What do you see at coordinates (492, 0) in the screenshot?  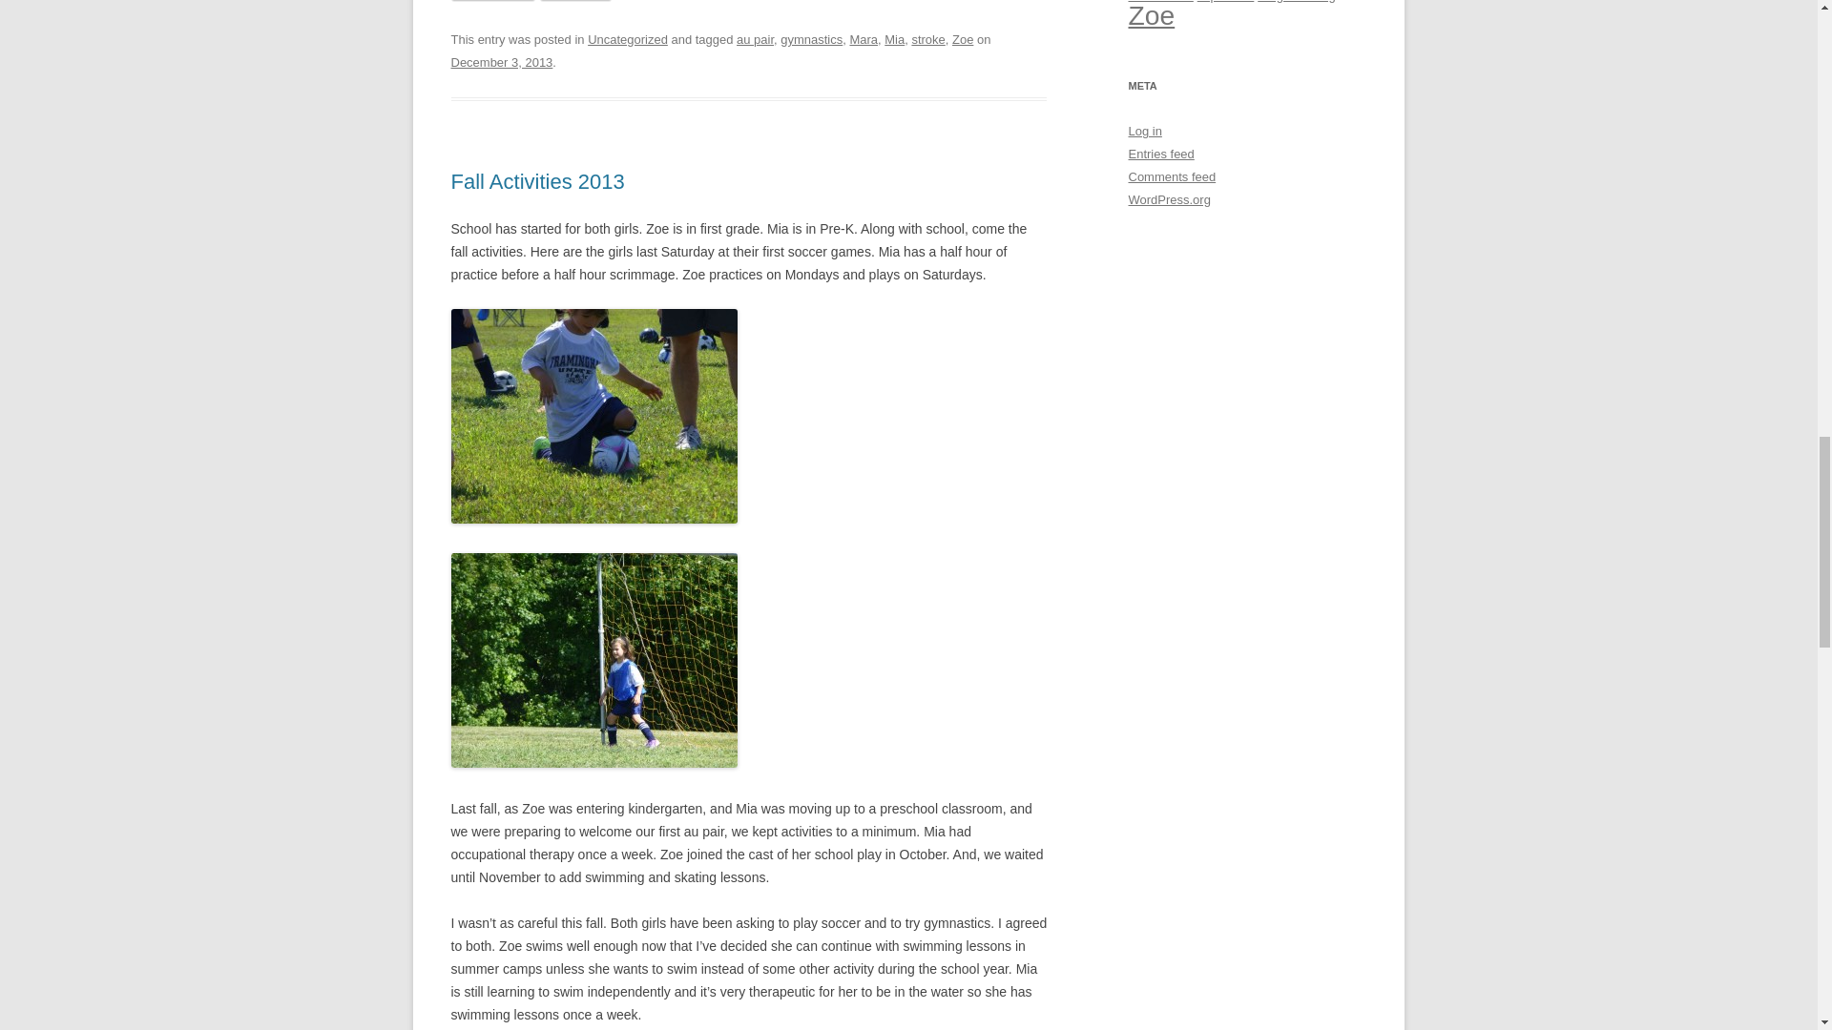 I see `Facebook` at bounding box center [492, 0].